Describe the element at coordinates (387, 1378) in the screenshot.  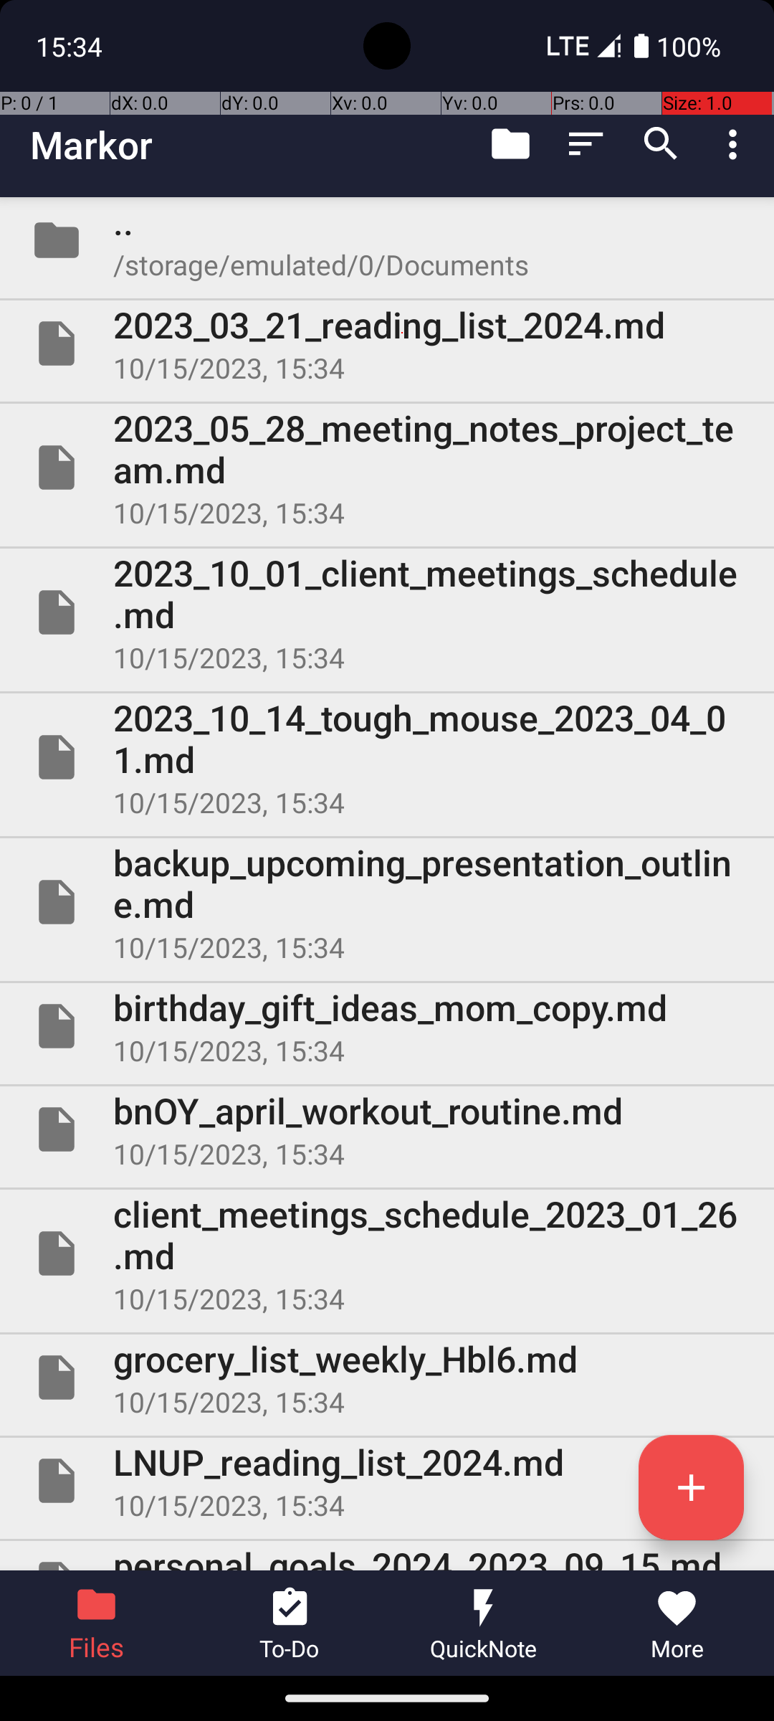
I see `File grocery_list_weekly_Hbl6.md ` at that location.